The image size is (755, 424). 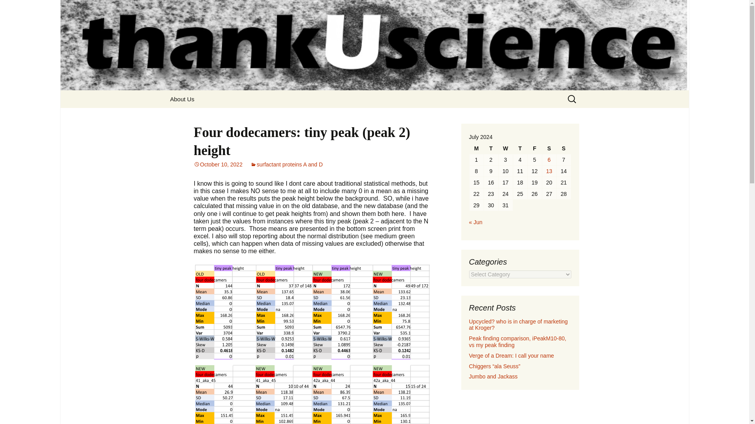 What do you see at coordinates (518, 325) in the screenshot?
I see `Upcycled? who is in charge of marketing at Kroger?` at bounding box center [518, 325].